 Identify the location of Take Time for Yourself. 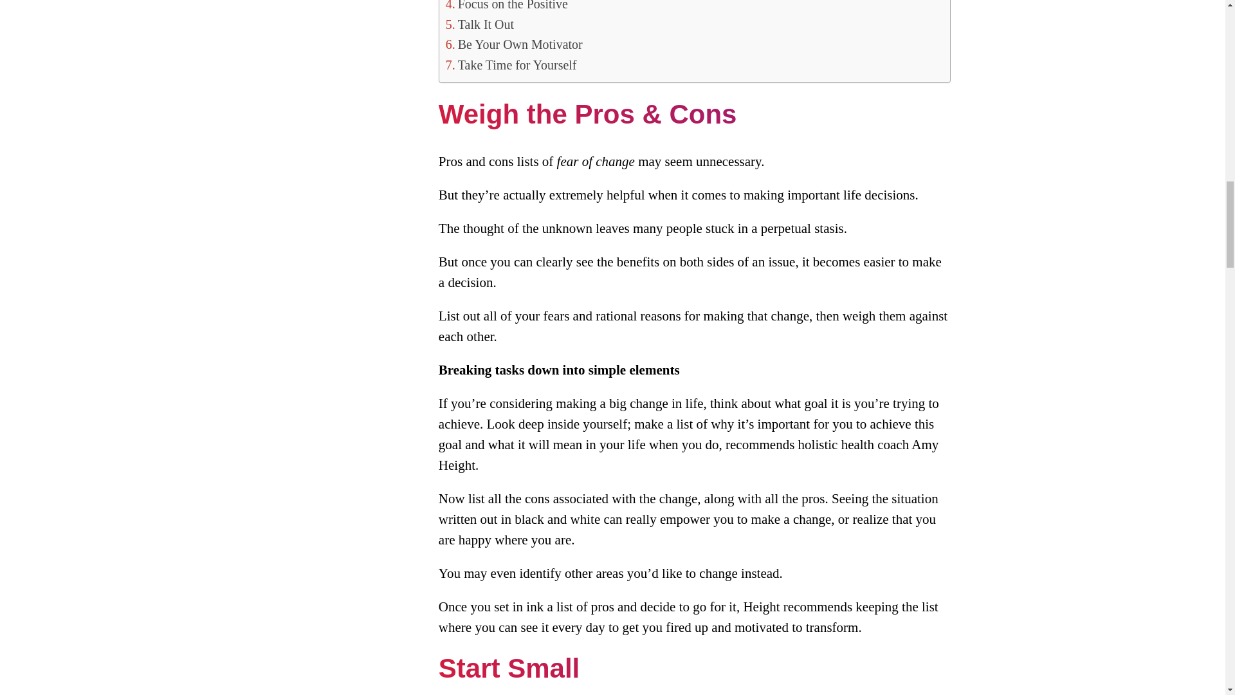
(511, 66).